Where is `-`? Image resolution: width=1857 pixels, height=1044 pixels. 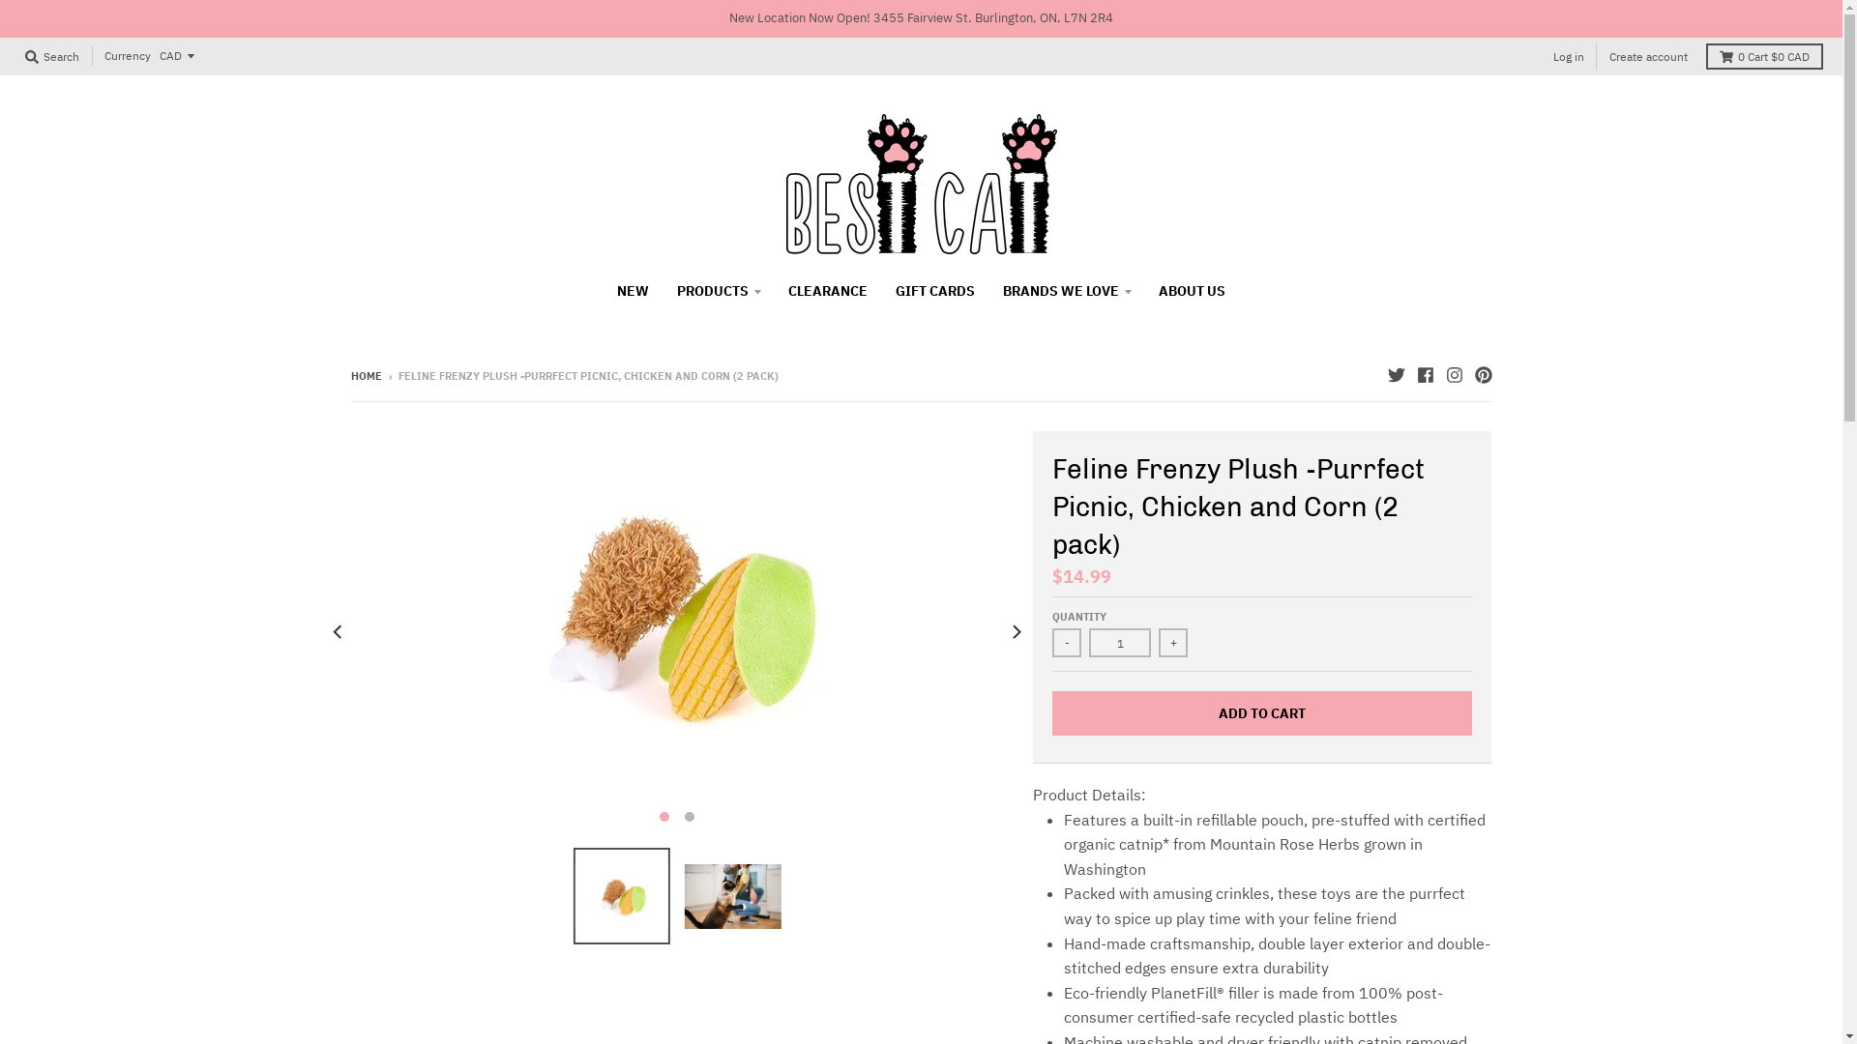
- is located at coordinates (1067, 643).